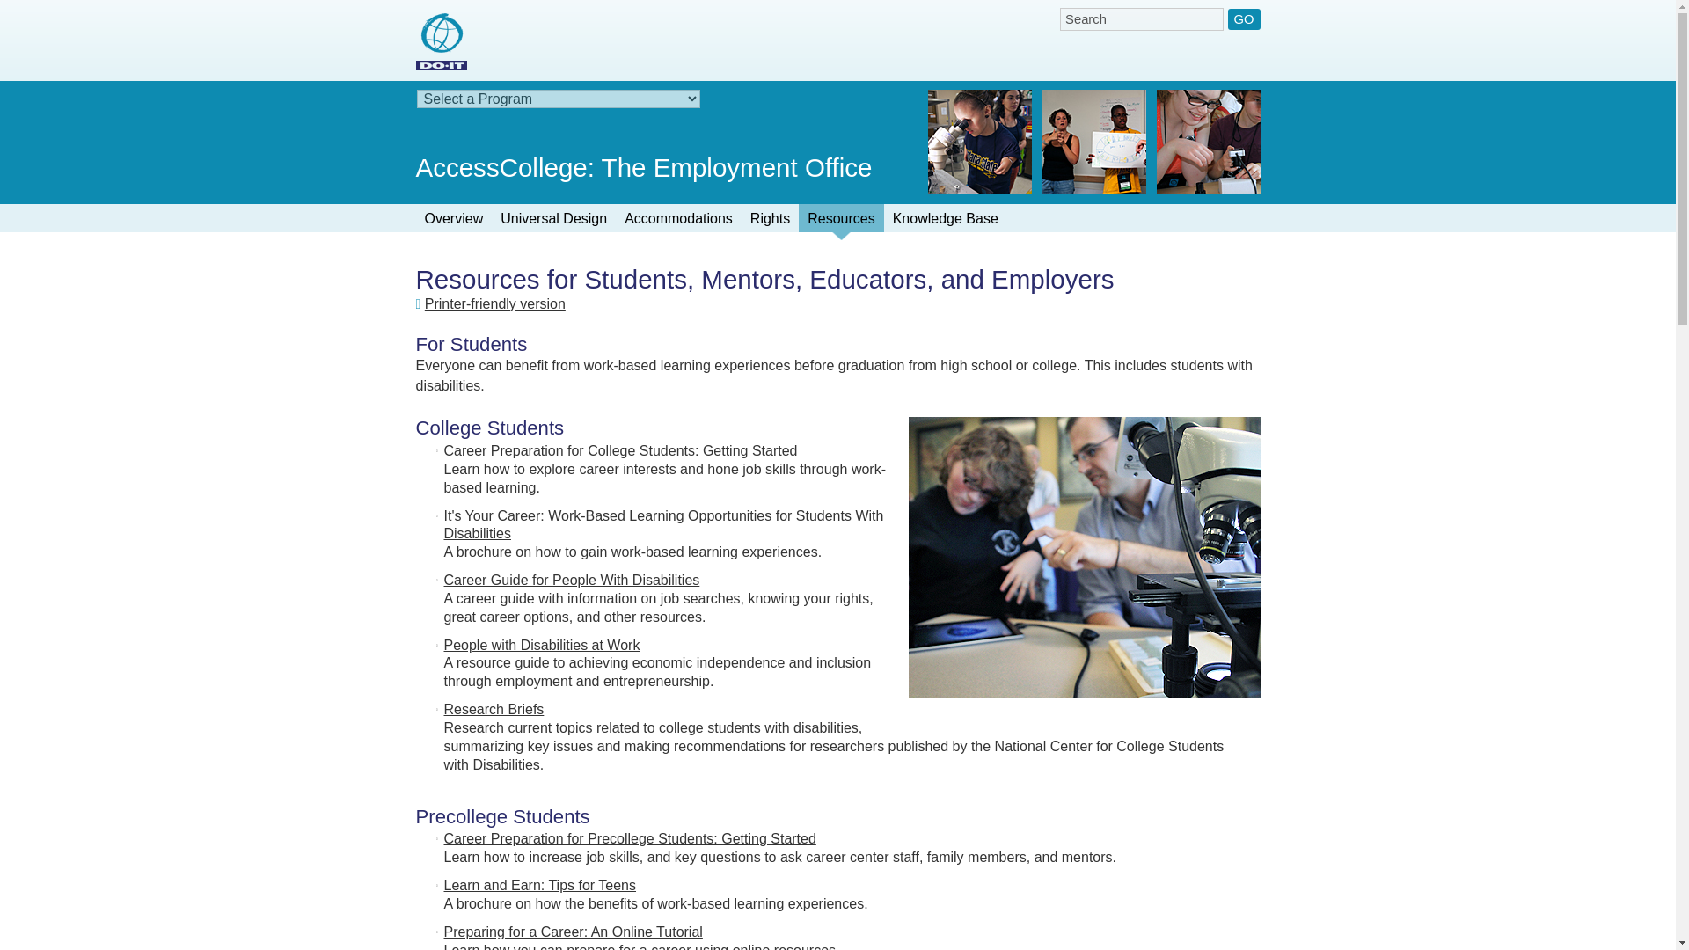  What do you see at coordinates (1073, 568) in the screenshot?
I see `Instructor demonstrating an application to a student` at bounding box center [1073, 568].